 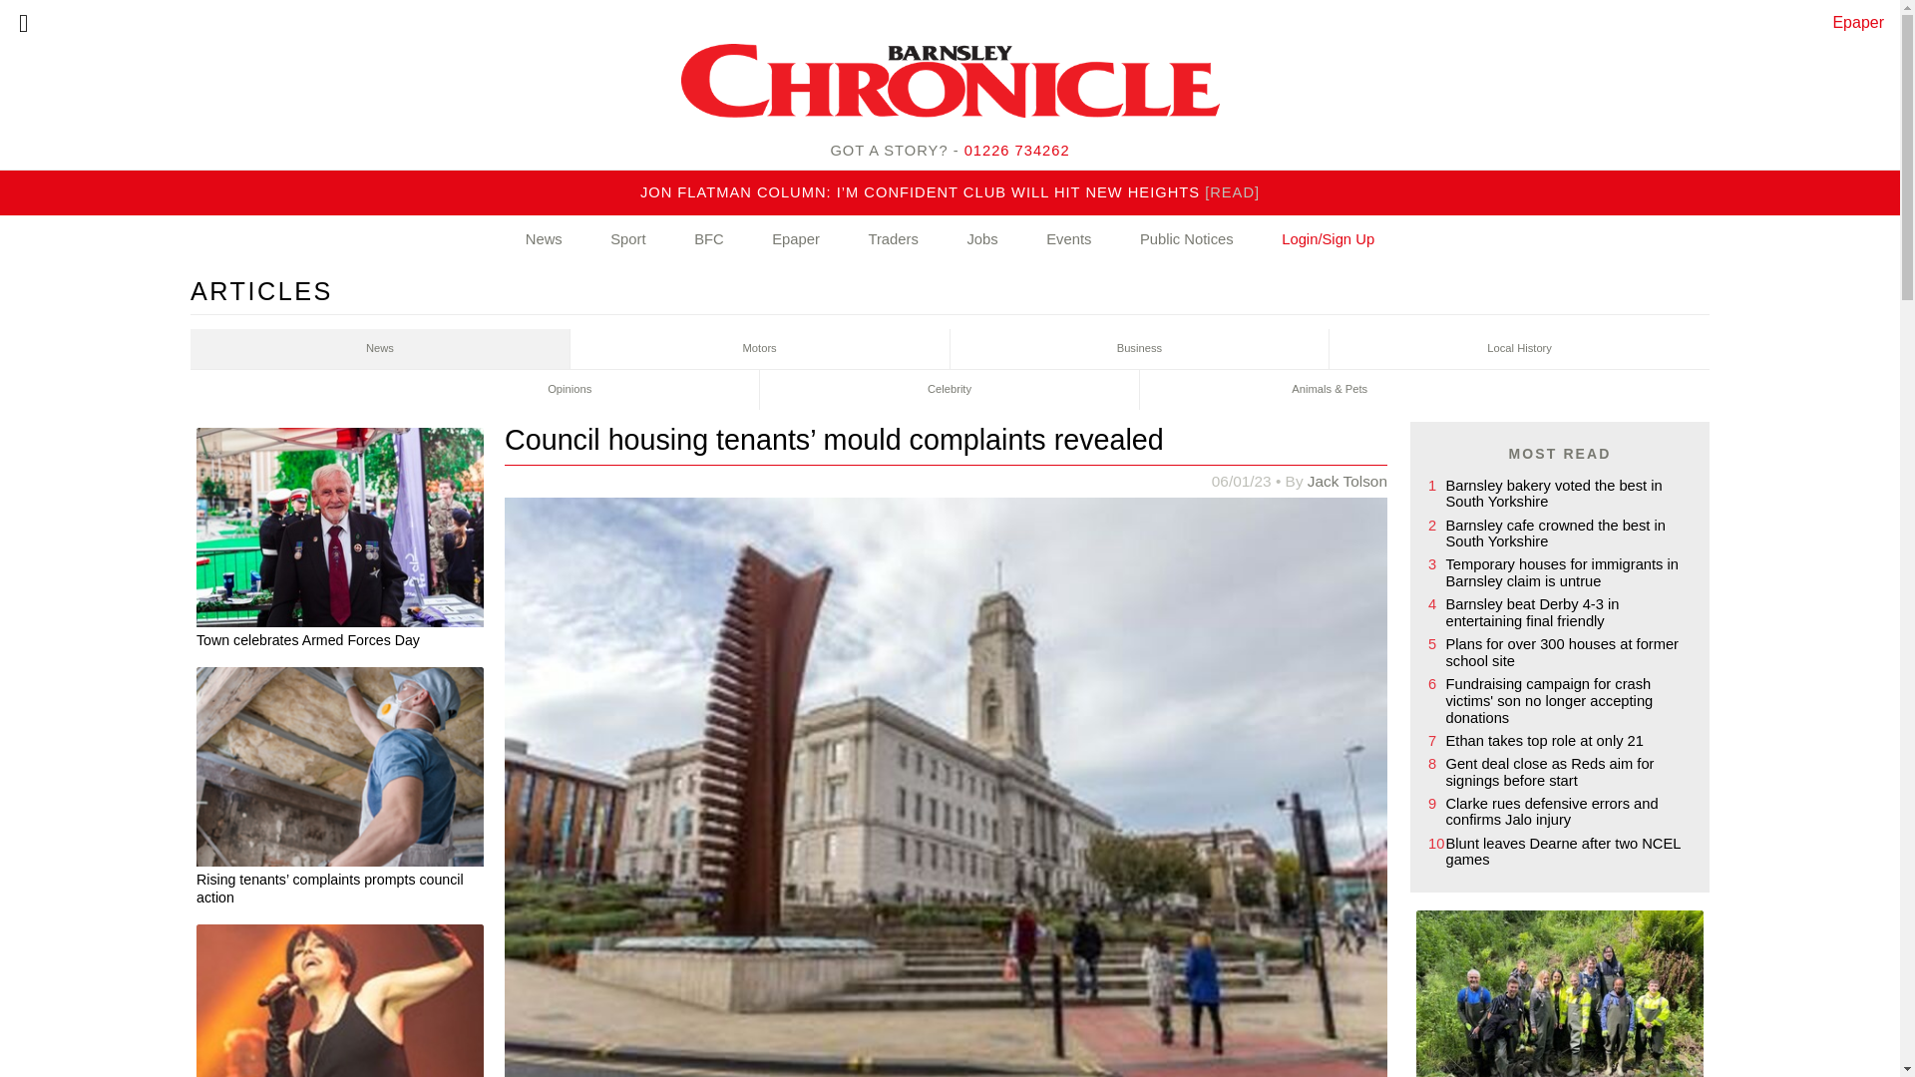 I want to click on News, so click(x=544, y=239).